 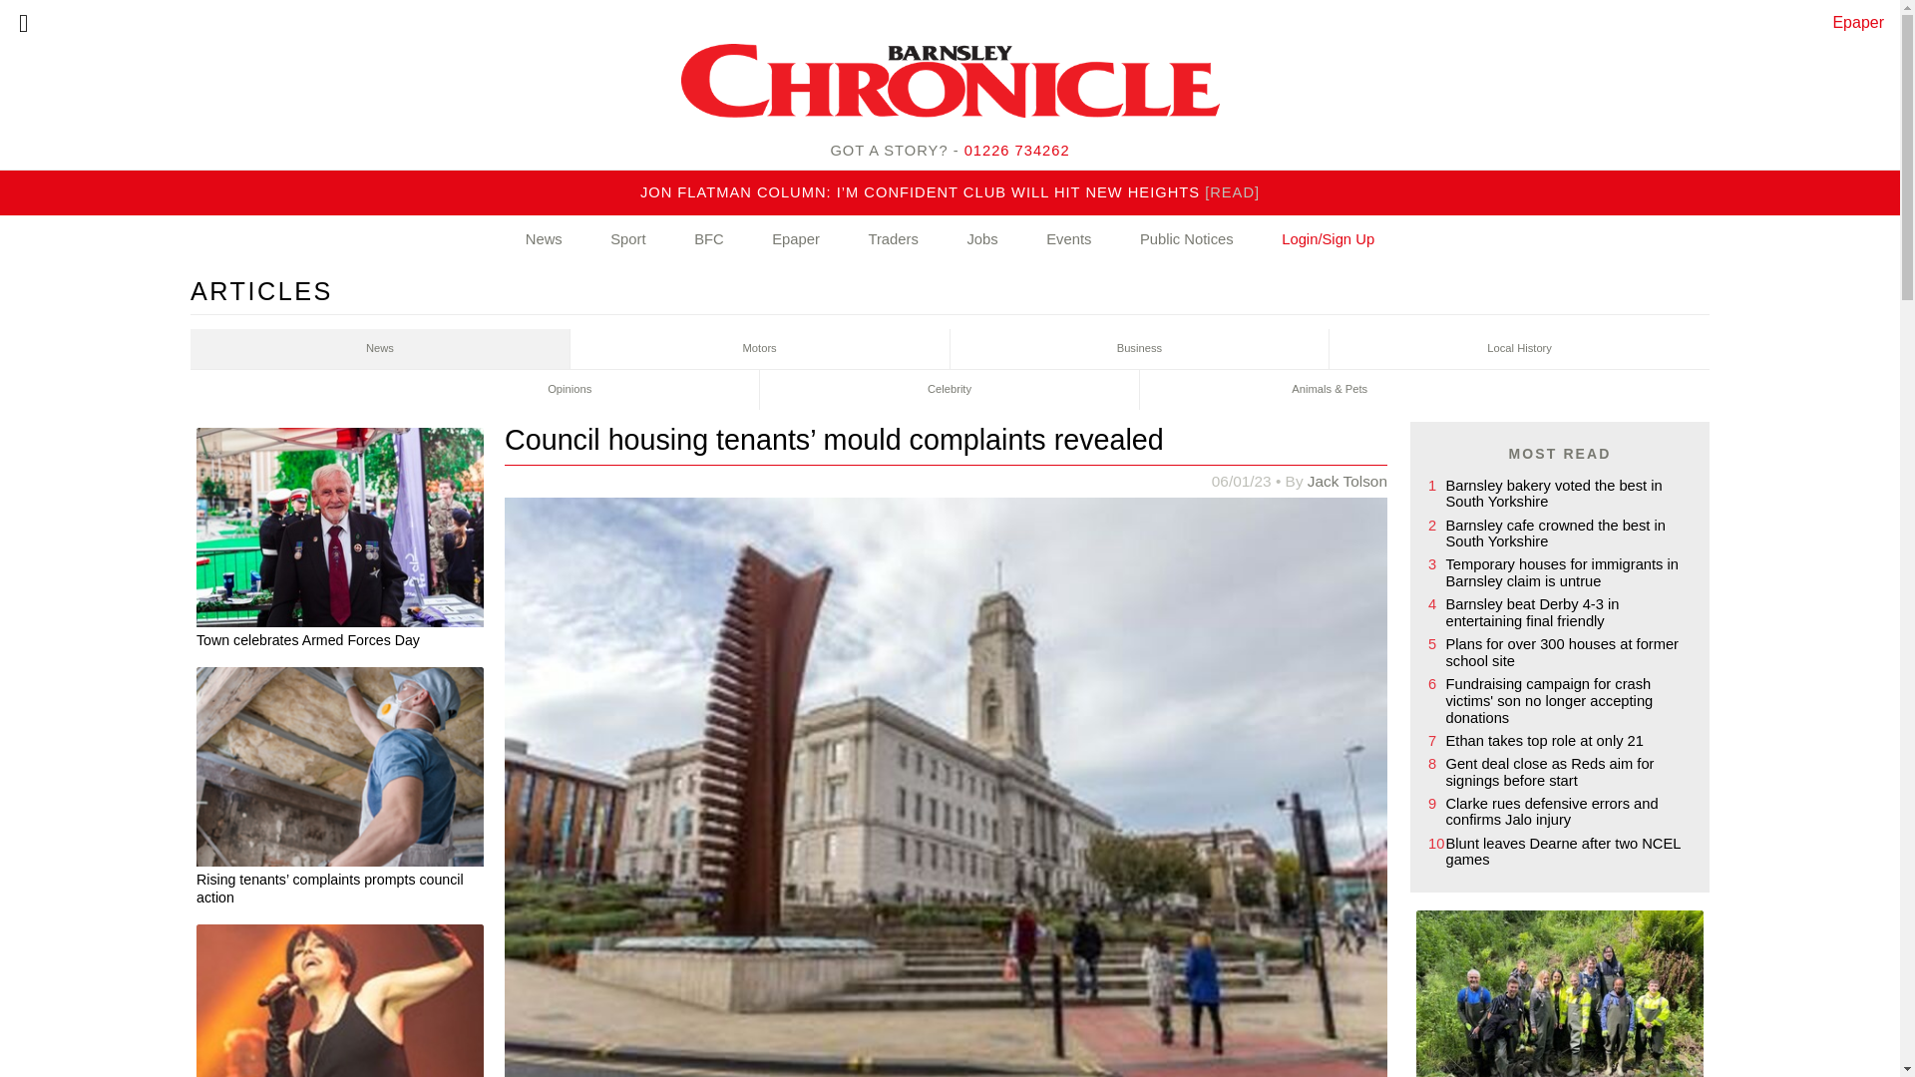 I want to click on News, so click(x=544, y=239).